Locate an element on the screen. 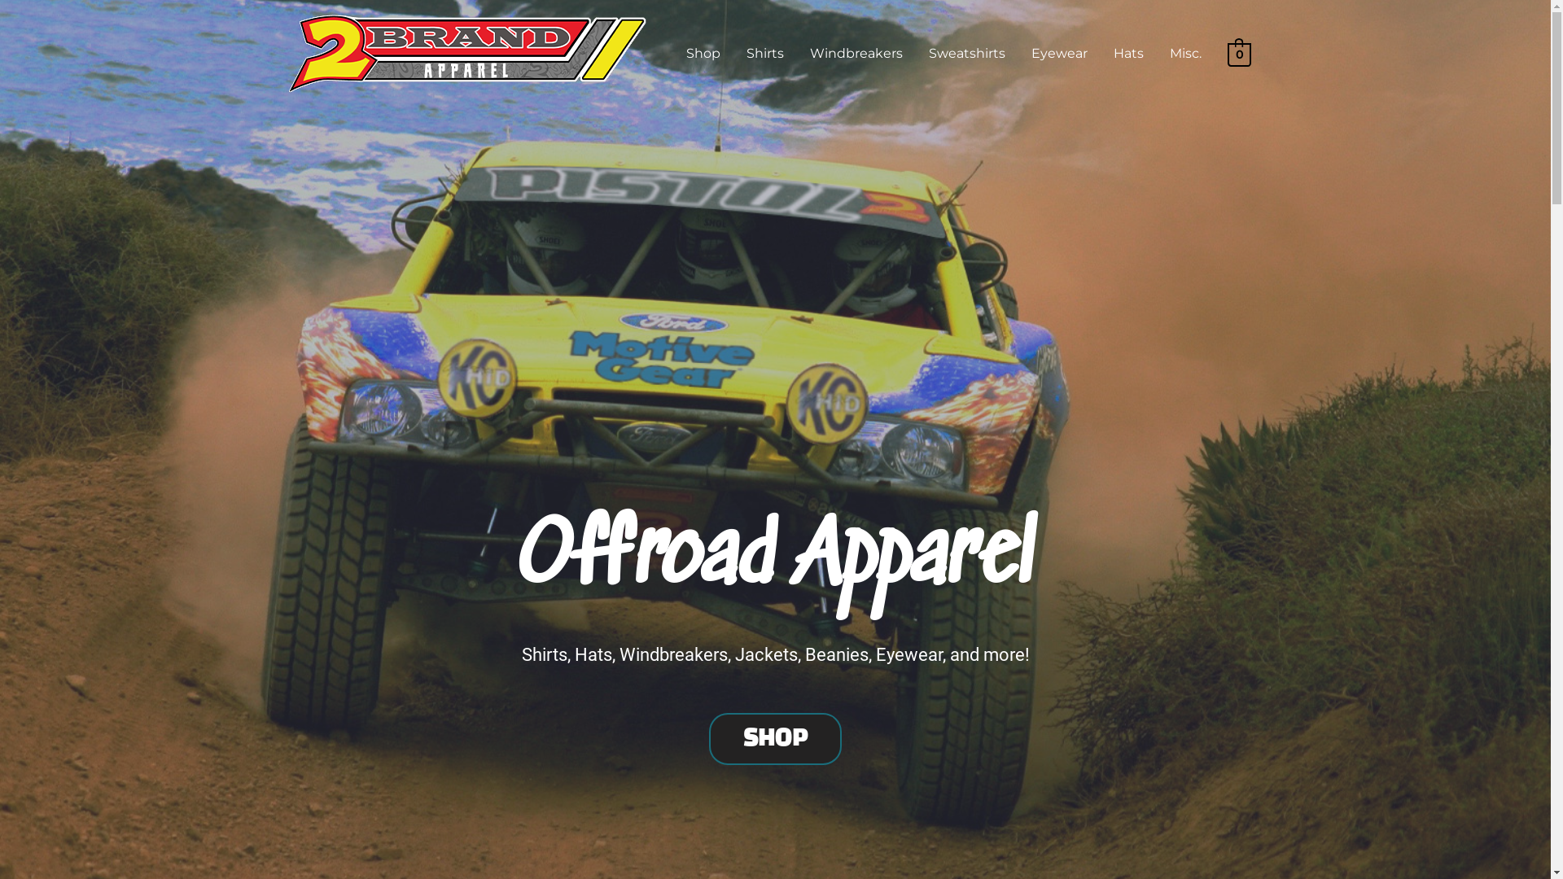 The image size is (1563, 879). Misc. is located at coordinates (1185, 54).